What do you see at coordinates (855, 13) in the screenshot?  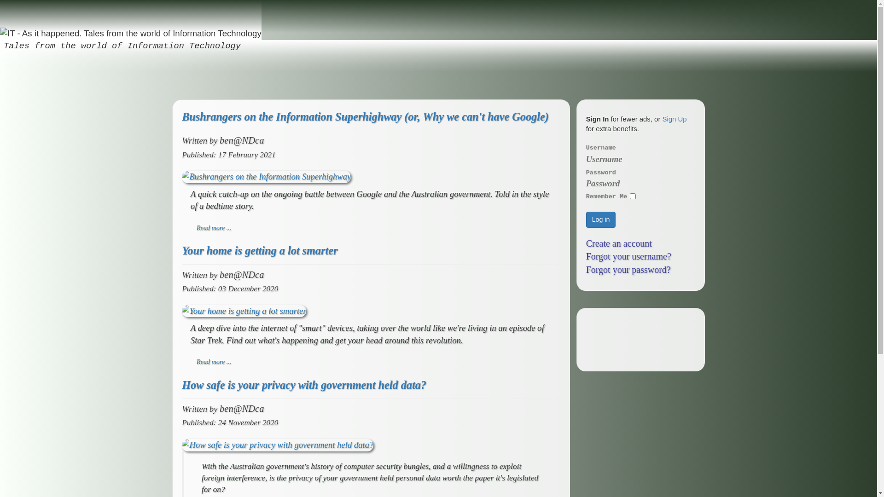 I see `Sign in to your account` at bounding box center [855, 13].